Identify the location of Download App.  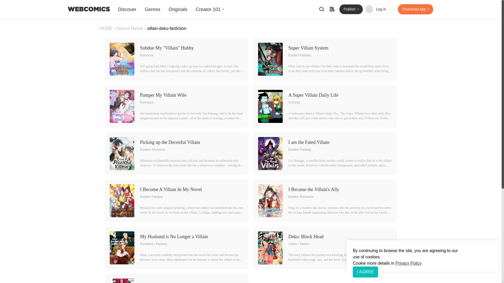
(176, 279).